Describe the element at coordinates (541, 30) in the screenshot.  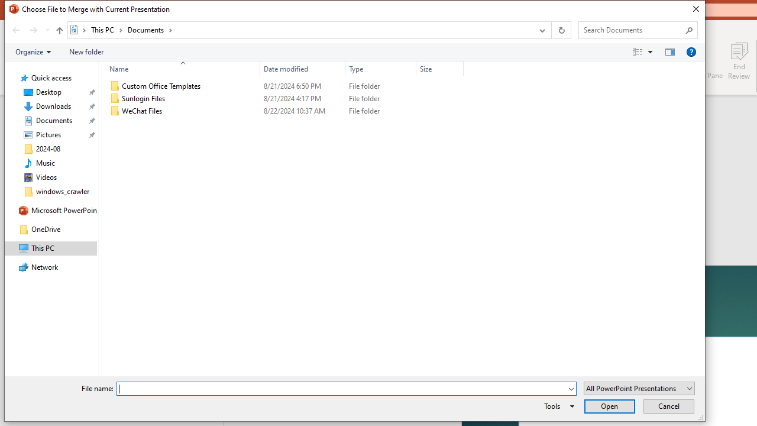
I see `Previous Locations` at that location.